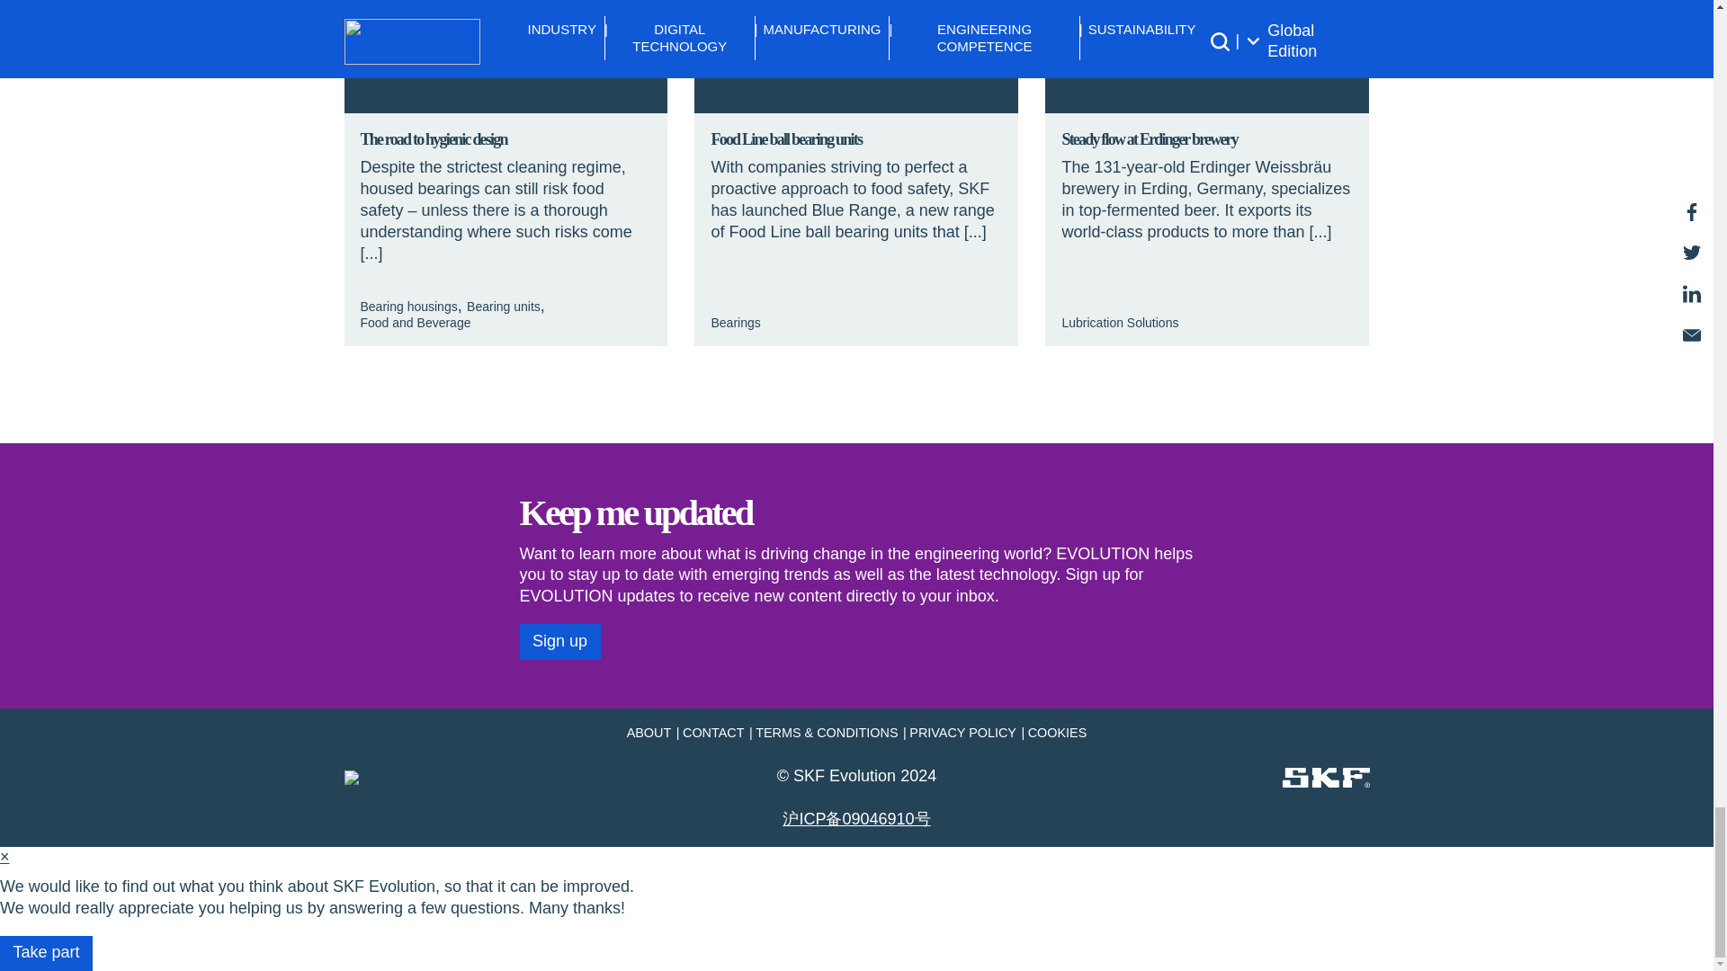 This screenshot has width=1727, height=971. Describe the element at coordinates (559, 642) in the screenshot. I see `Sign up` at that location.